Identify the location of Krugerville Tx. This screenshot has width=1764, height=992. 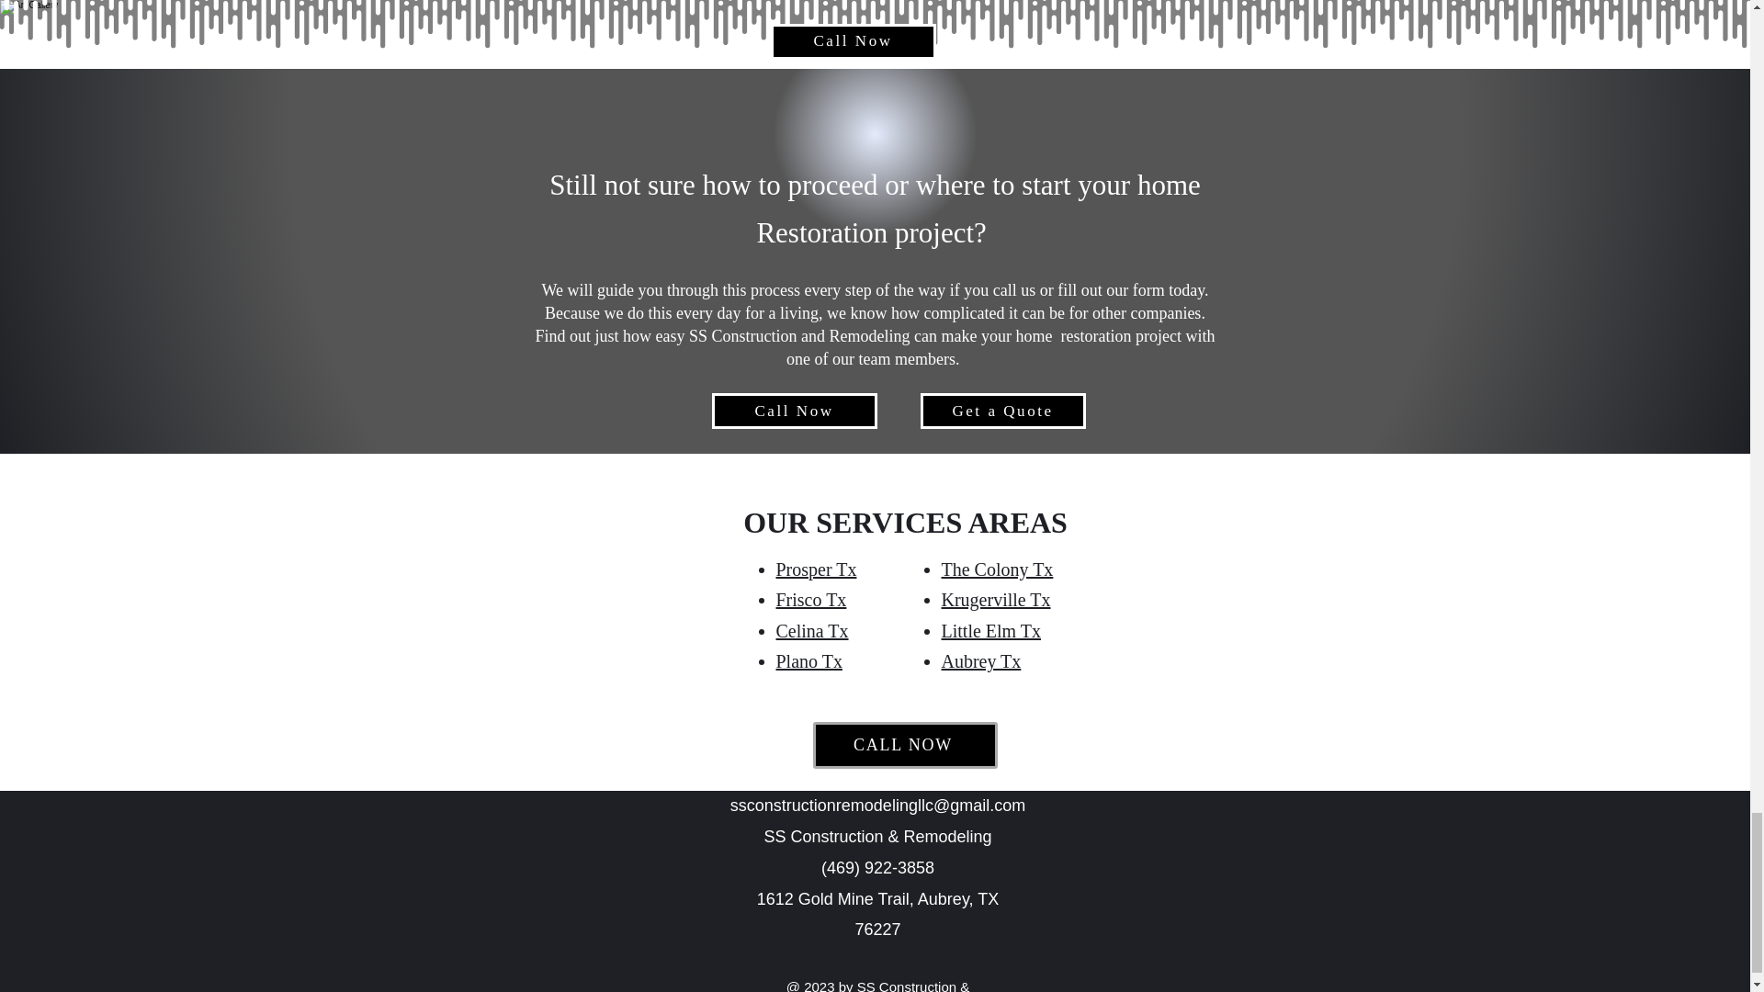
(994, 599).